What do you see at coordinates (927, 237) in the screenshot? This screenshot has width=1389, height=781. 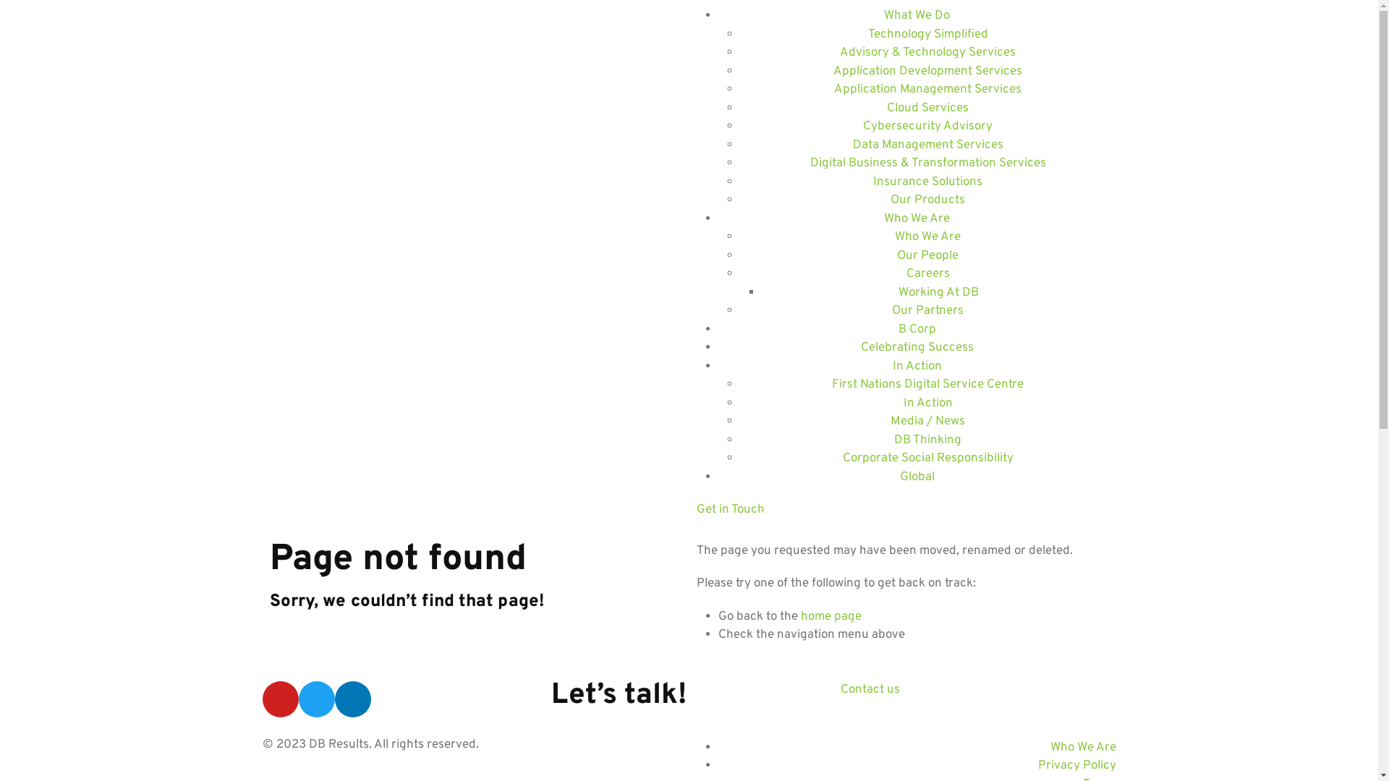 I see `Who We Are` at bounding box center [927, 237].